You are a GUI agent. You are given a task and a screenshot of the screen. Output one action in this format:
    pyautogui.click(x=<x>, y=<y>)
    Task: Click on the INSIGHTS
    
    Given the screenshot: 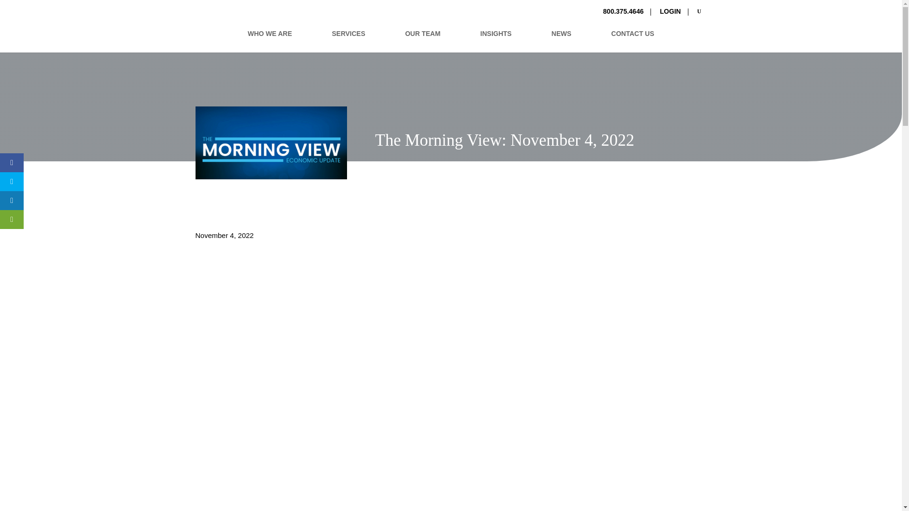 What is the action you would take?
    pyautogui.click(x=496, y=41)
    